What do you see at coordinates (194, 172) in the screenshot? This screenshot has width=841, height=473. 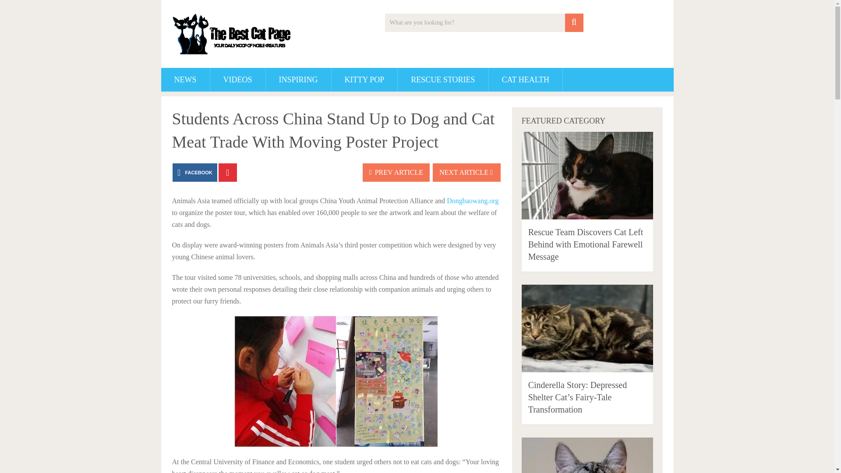 I see `FACEBOOK` at bounding box center [194, 172].